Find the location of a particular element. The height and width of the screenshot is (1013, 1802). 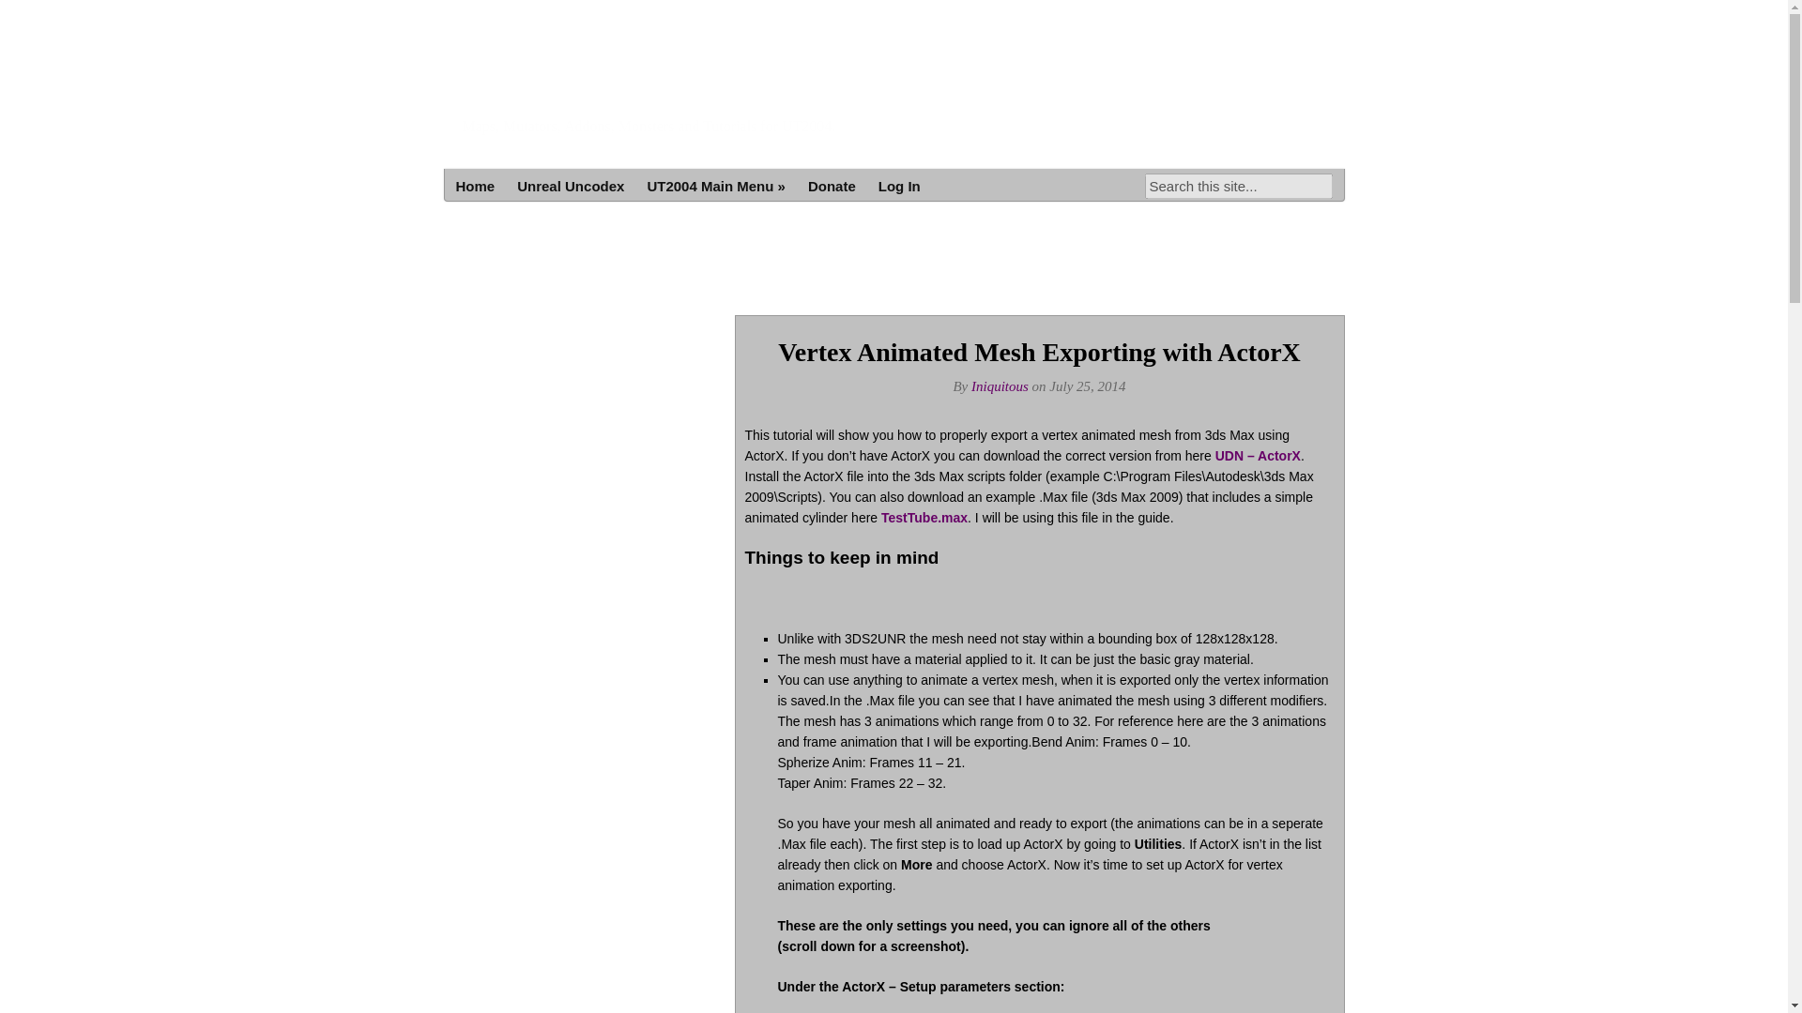

Search is located at coordinates (26, 13).